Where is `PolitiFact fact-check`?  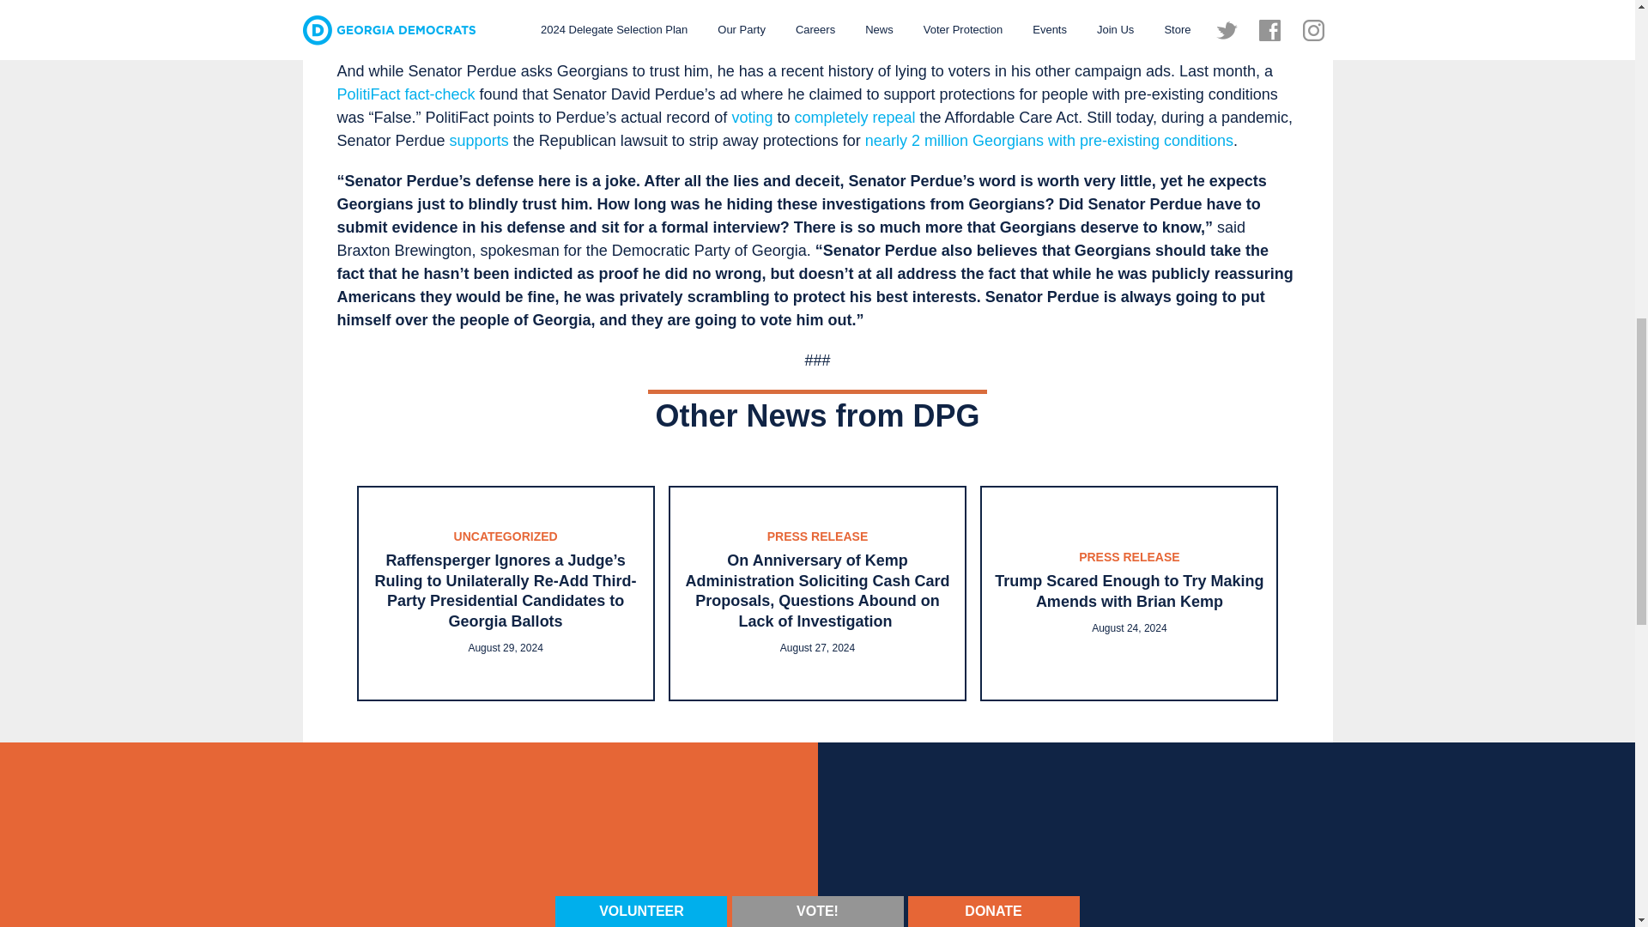 PolitiFact fact-check is located at coordinates (405, 94).